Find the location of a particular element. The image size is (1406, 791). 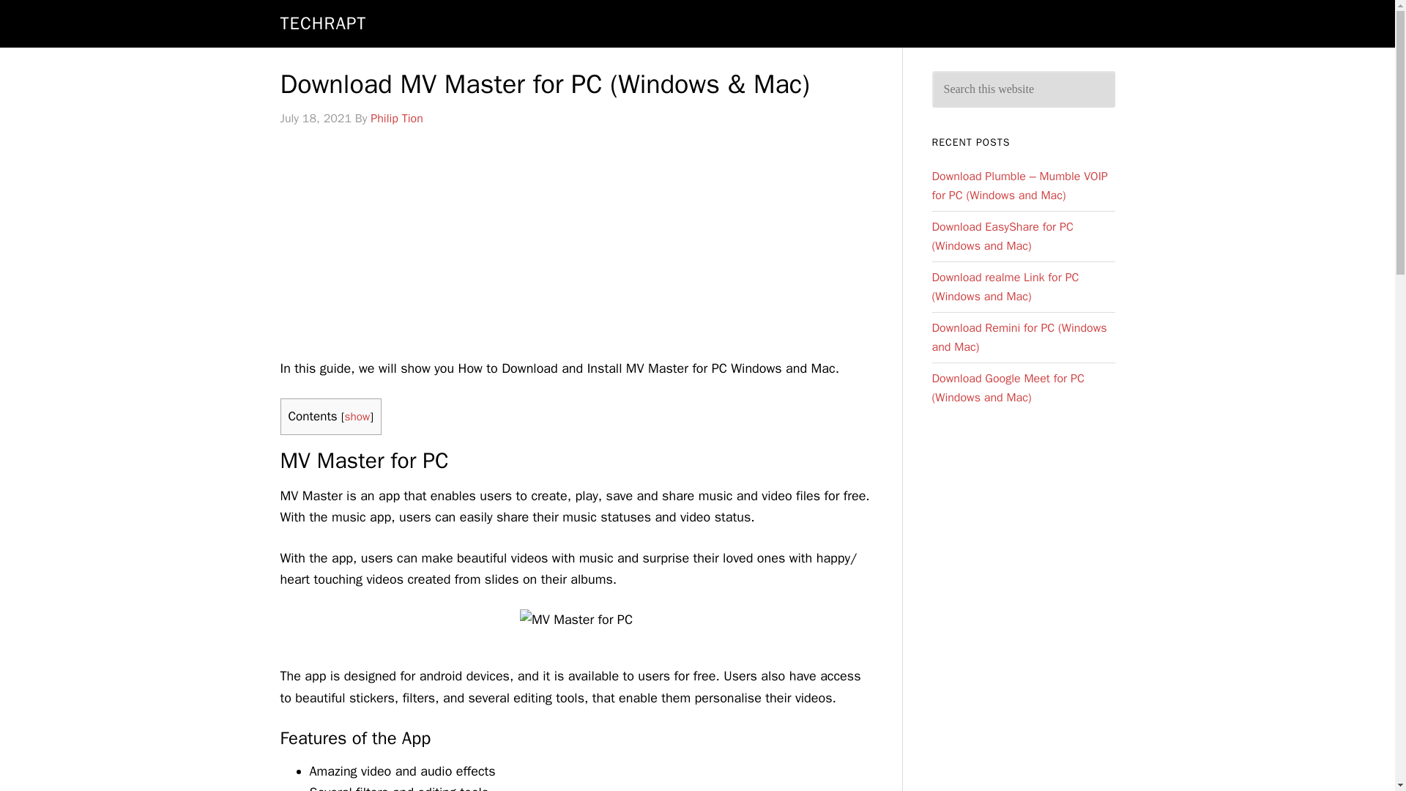

TECHRAPT is located at coordinates (322, 23).